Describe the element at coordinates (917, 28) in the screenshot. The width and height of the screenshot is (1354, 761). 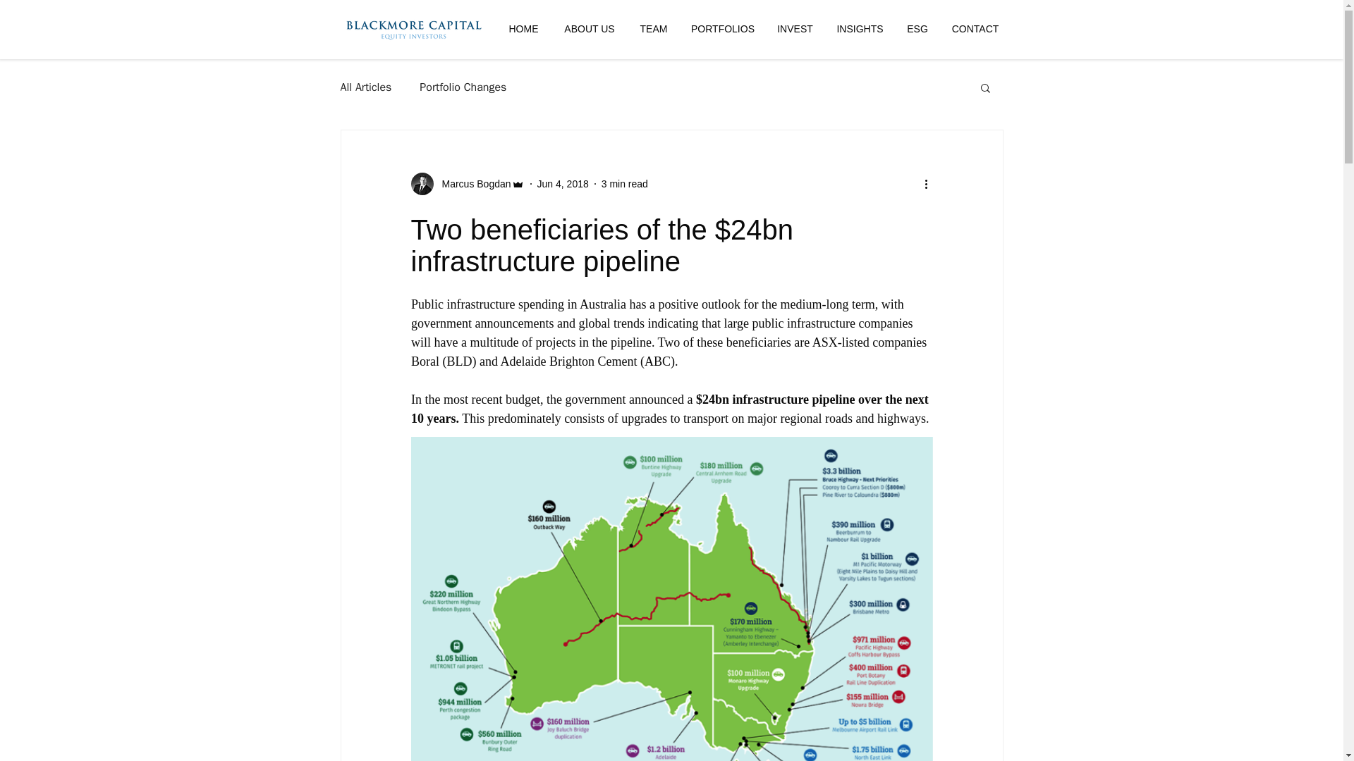
I see `ESG` at that location.